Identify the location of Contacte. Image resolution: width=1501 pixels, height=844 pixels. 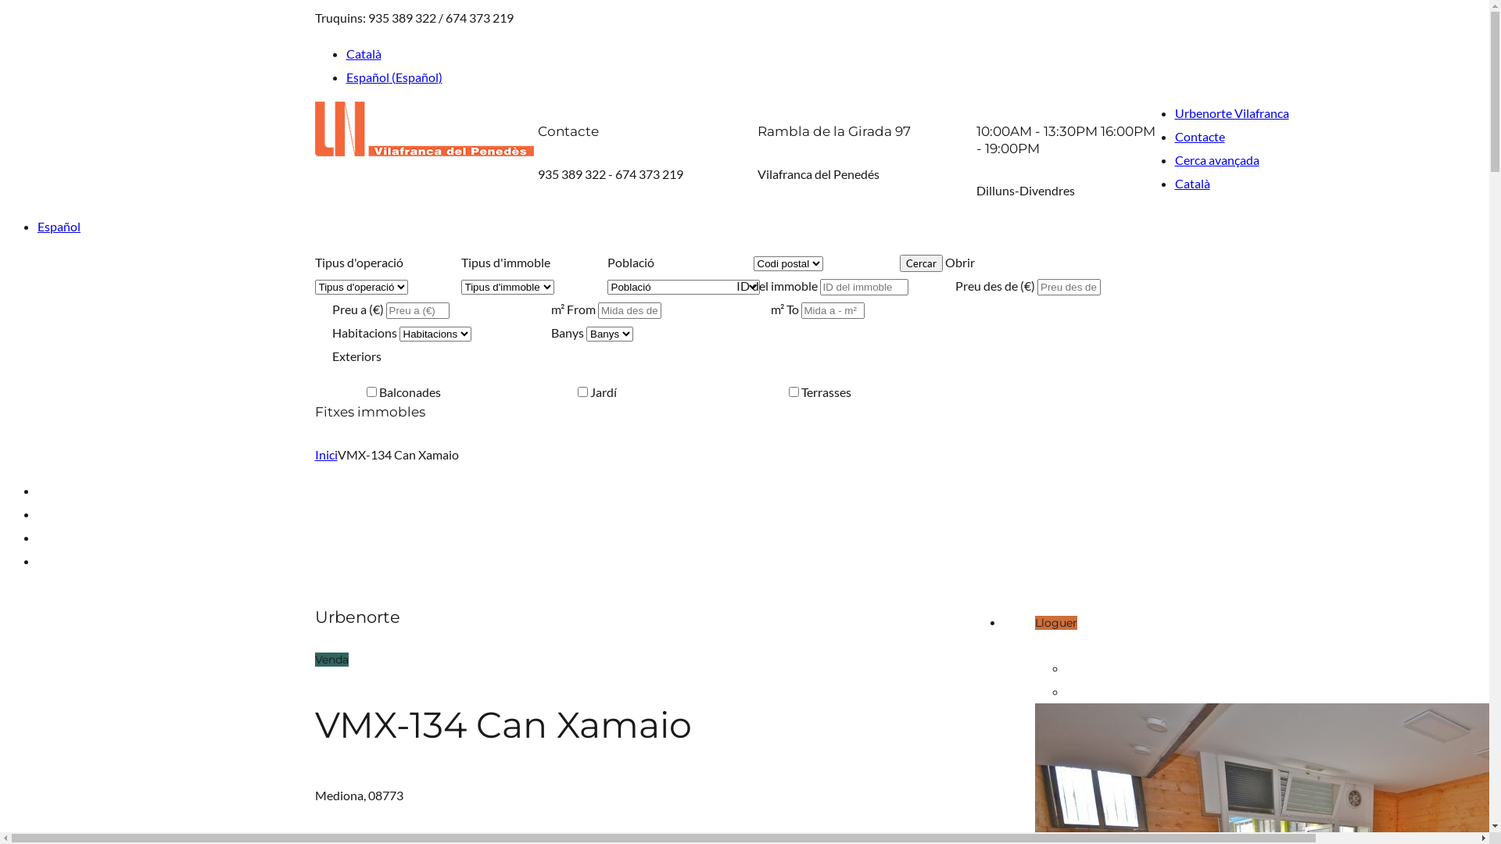
(1199, 136).